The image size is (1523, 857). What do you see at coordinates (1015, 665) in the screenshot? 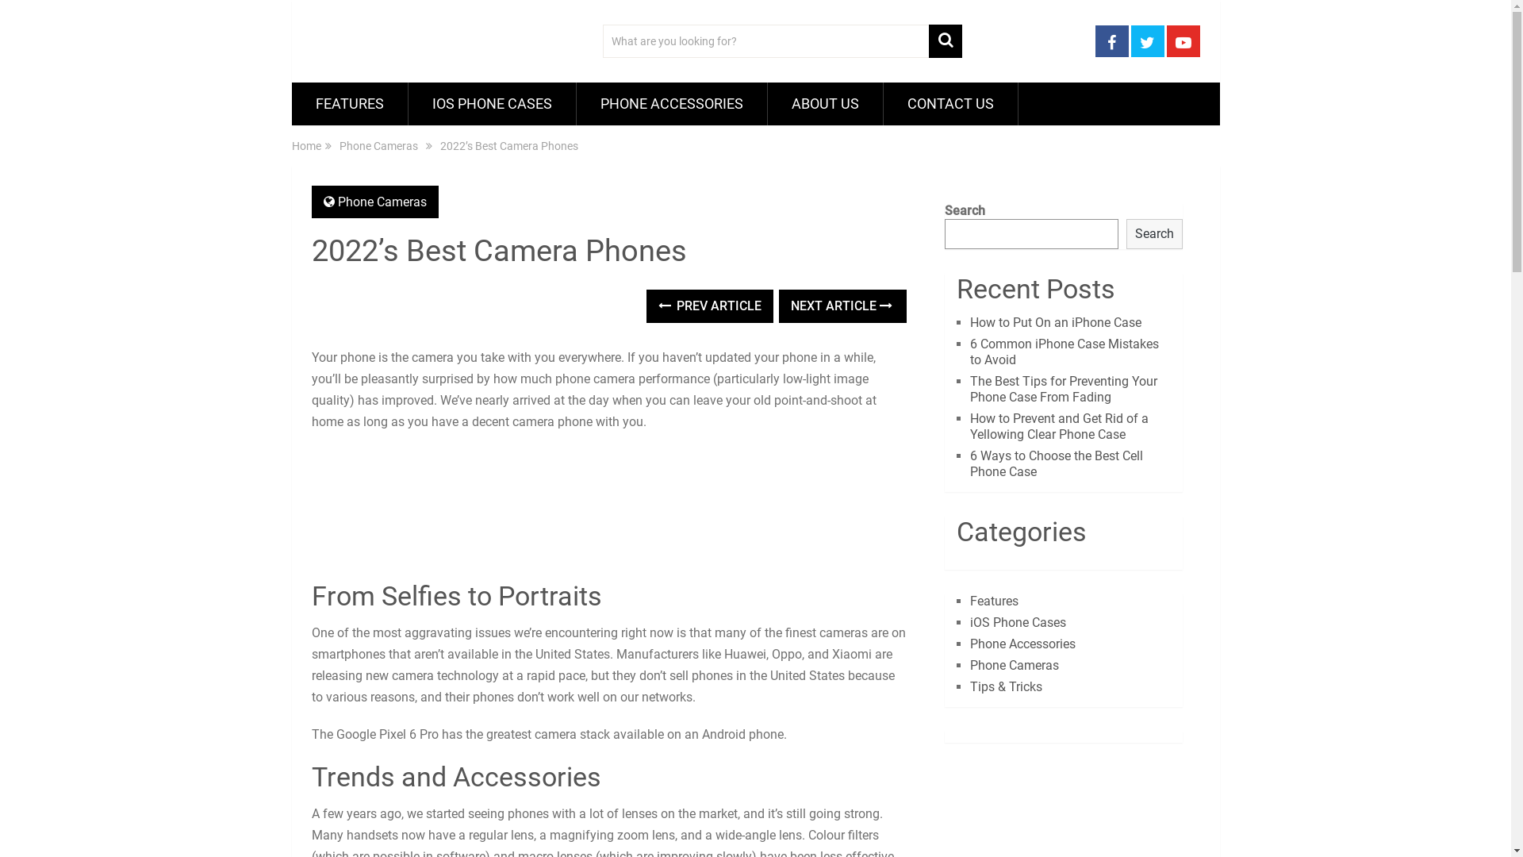
I see `Phone Cameras` at bounding box center [1015, 665].